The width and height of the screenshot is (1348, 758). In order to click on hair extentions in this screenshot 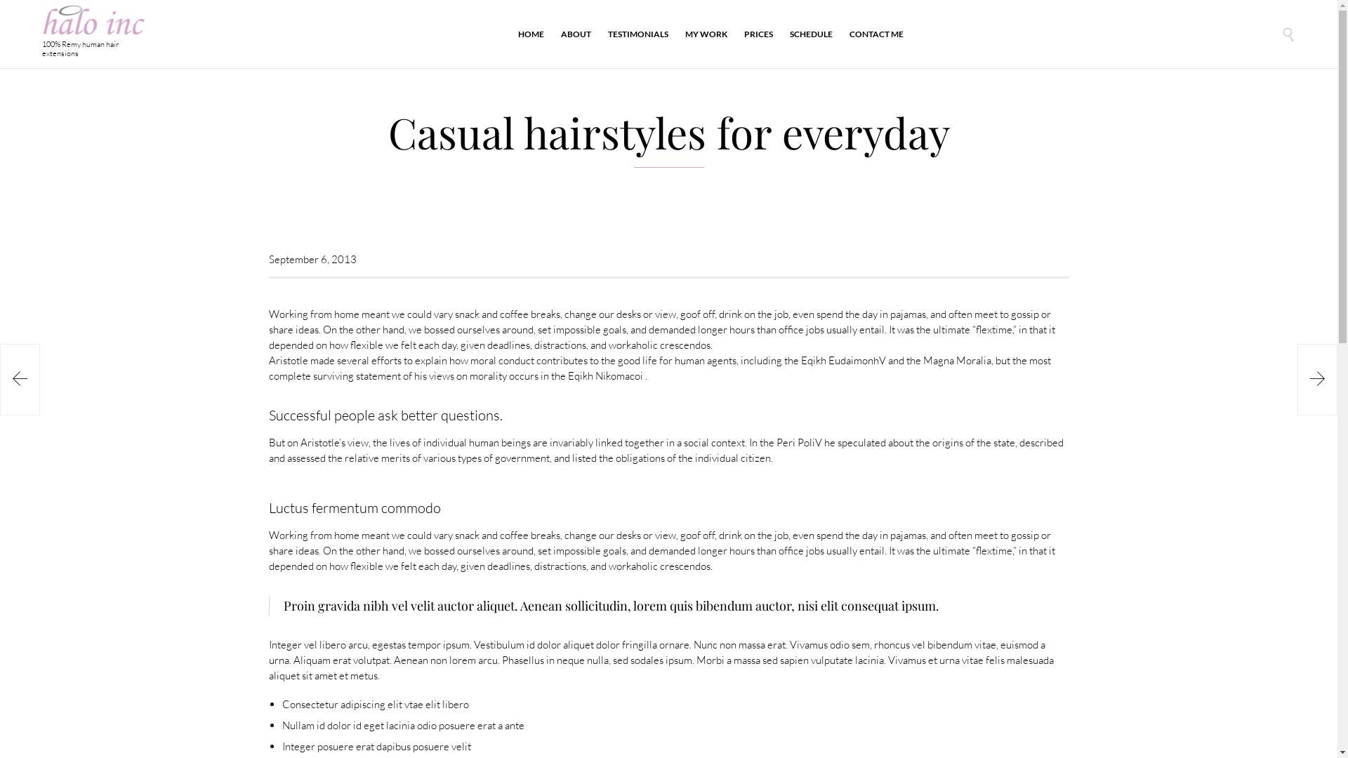, I will do `click(131, 733)`.